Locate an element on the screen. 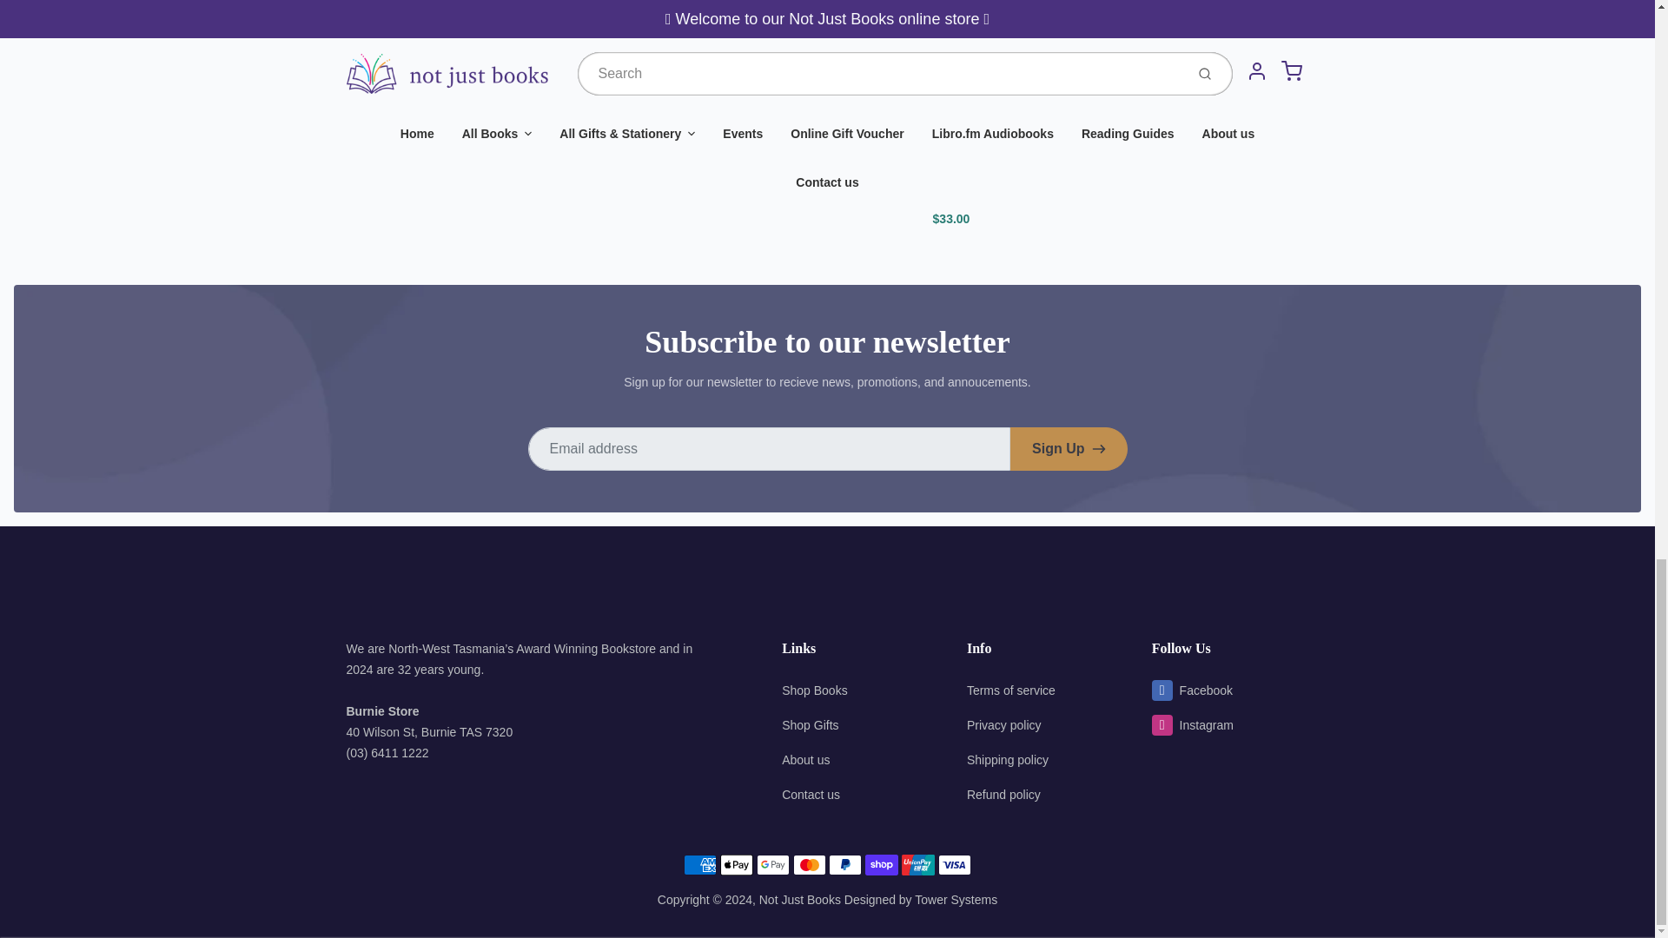 The height and width of the screenshot is (938, 1668). Apple Pay is located at coordinates (737, 864).